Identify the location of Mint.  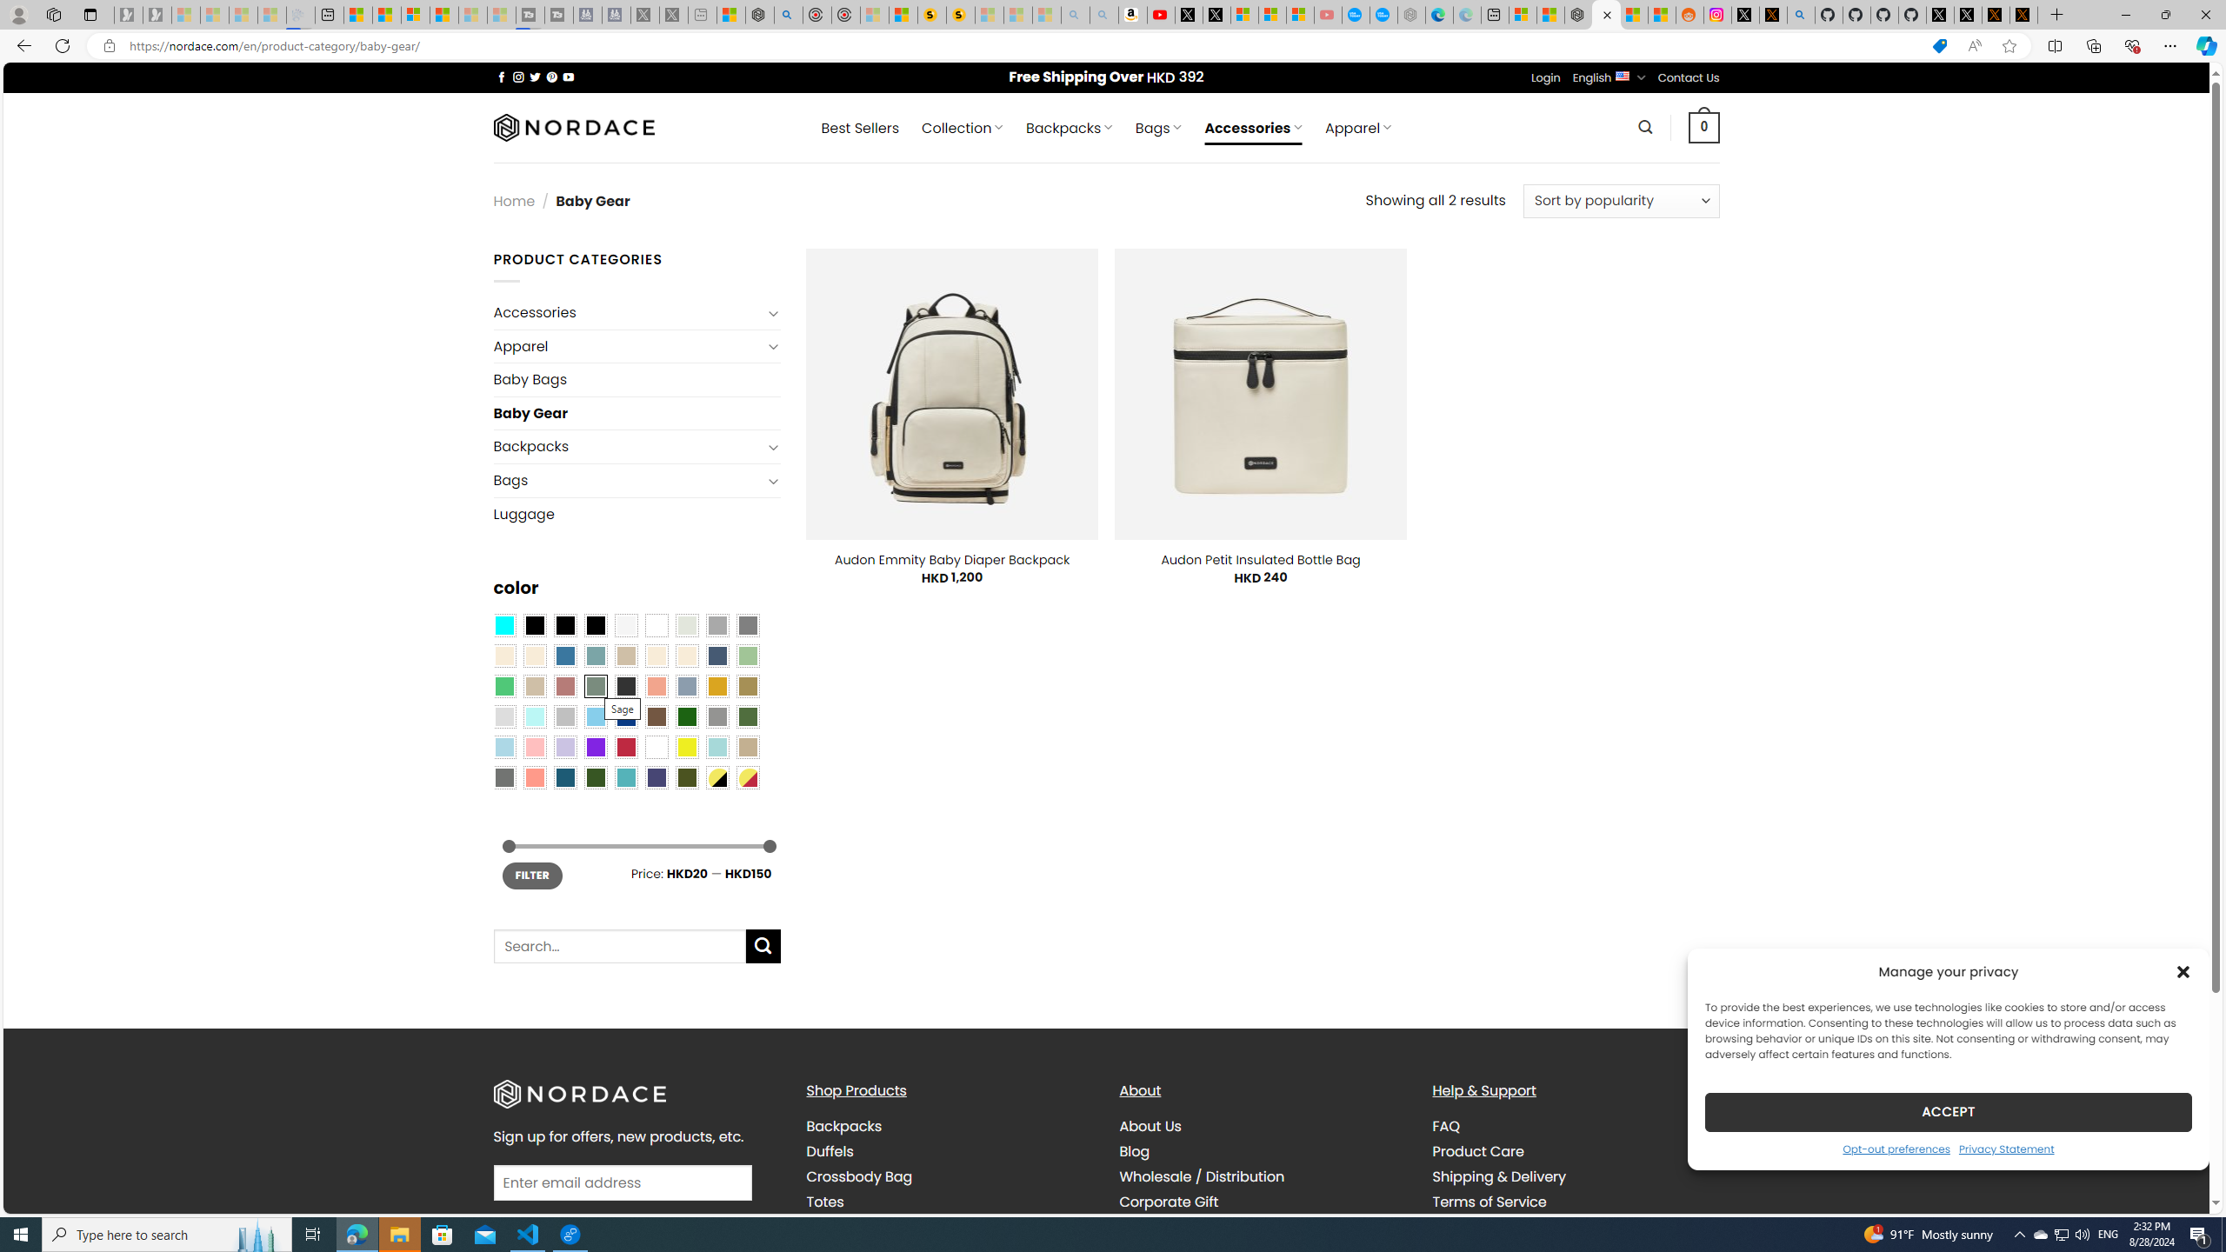
(534, 716).